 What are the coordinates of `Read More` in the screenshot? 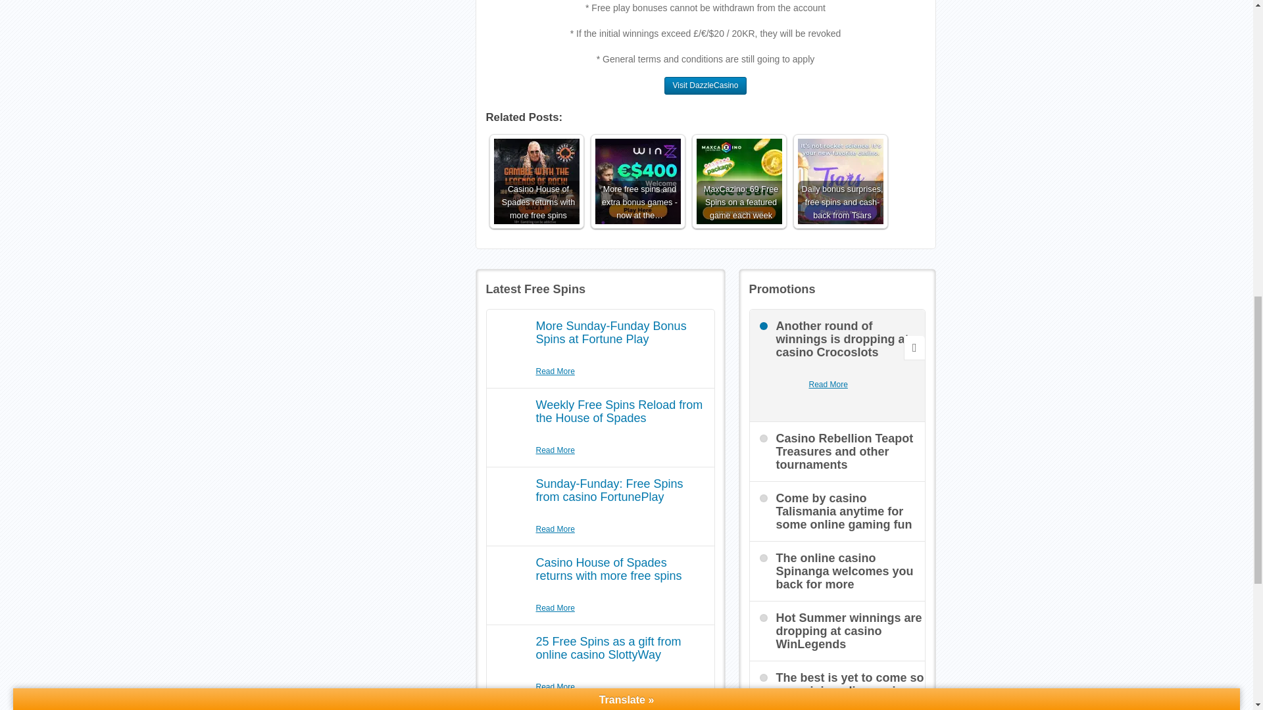 It's located at (555, 451).